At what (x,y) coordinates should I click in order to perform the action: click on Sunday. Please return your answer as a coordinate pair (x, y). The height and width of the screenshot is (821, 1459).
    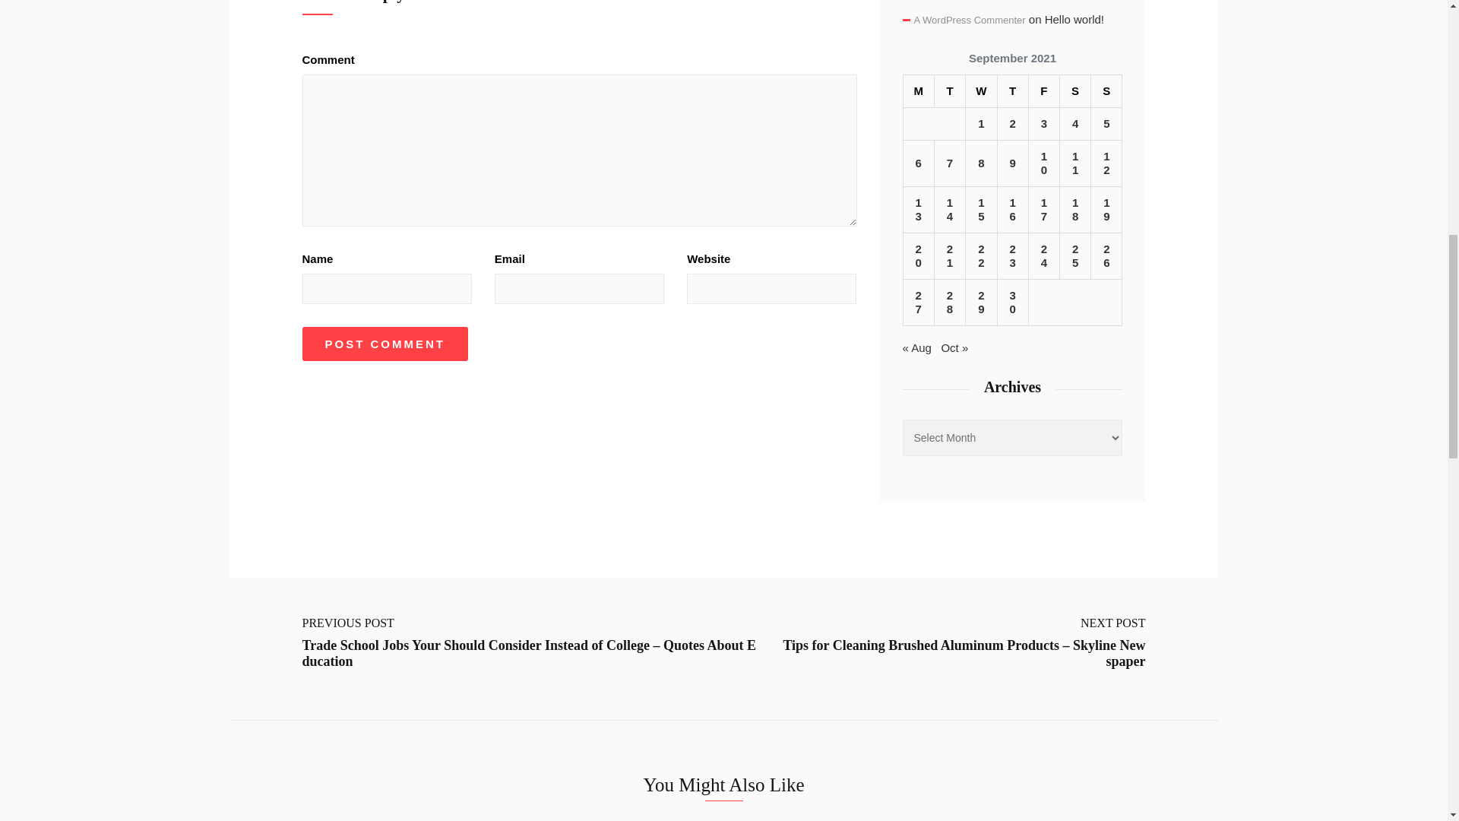
    Looking at the image, I should click on (1106, 91).